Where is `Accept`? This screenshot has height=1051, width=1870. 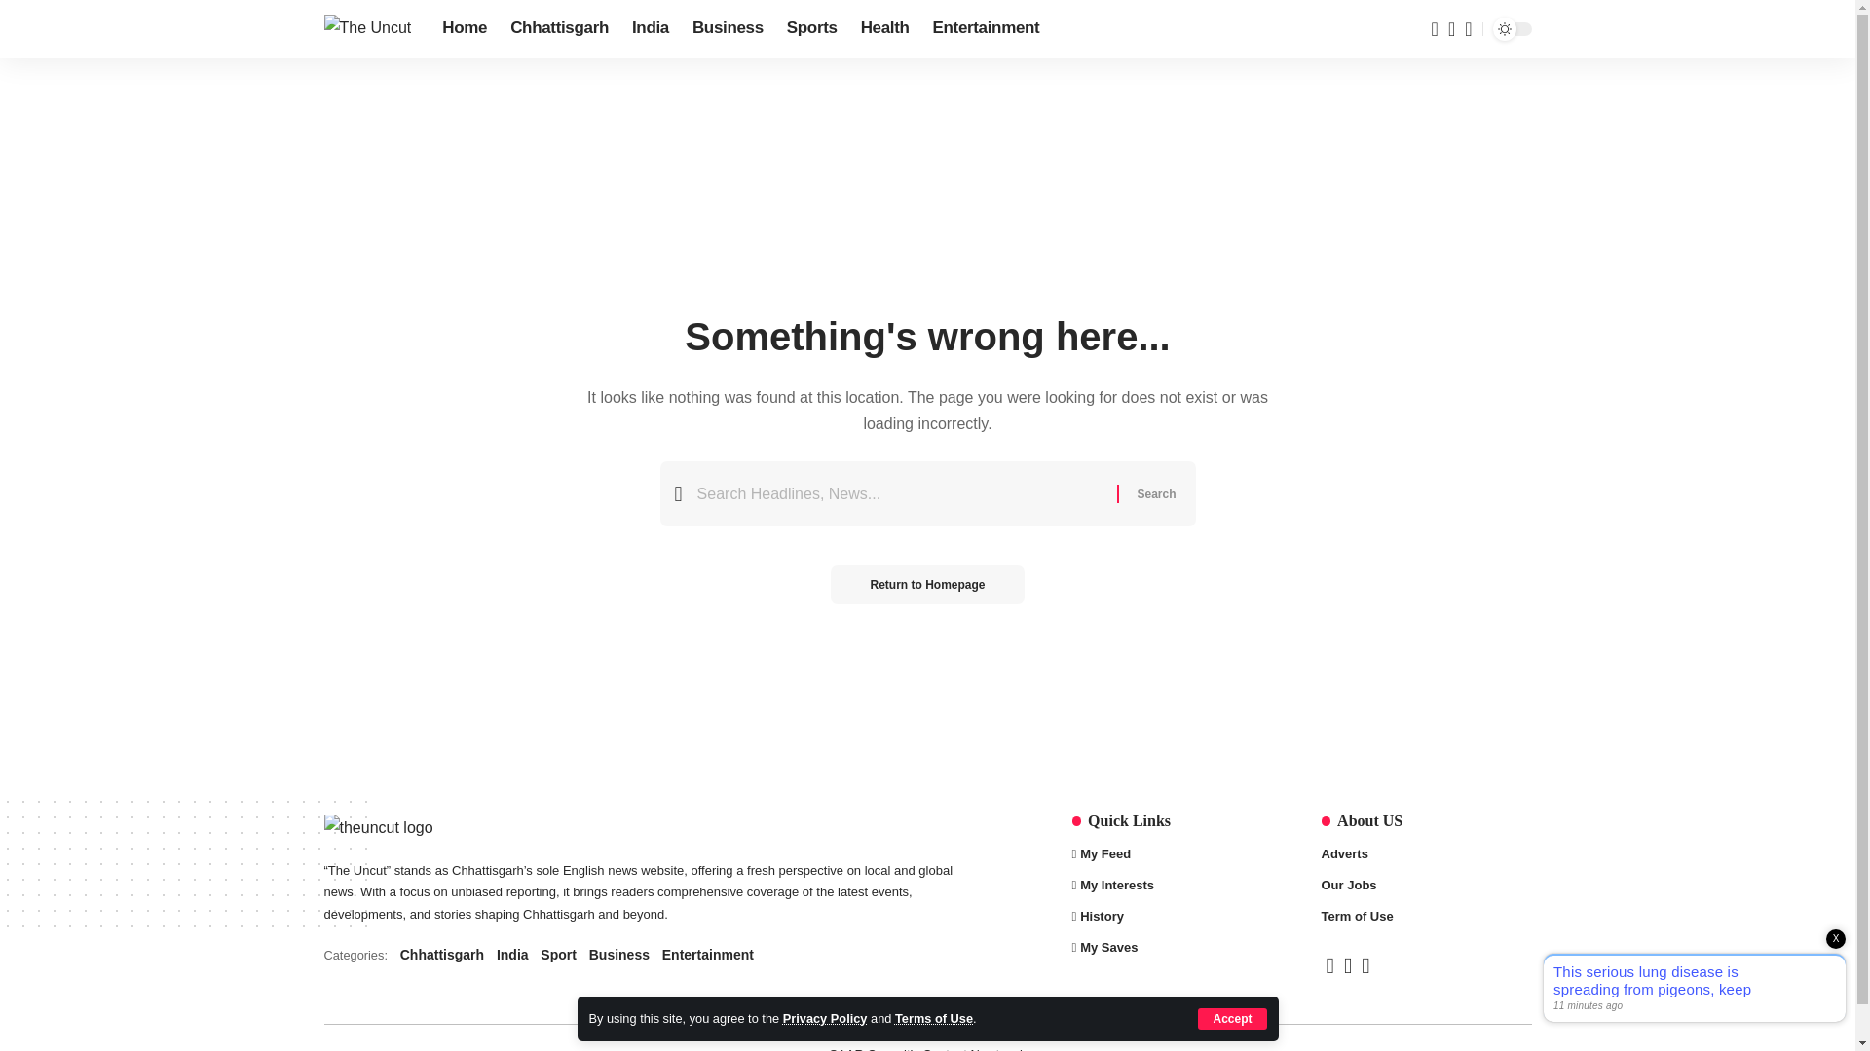
Accept is located at coordinates (1231, 1018).